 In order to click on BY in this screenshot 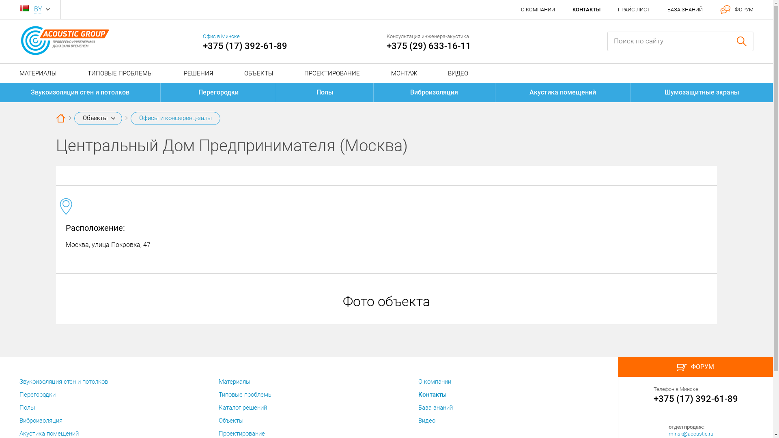, I will do `click(38, 9)`.